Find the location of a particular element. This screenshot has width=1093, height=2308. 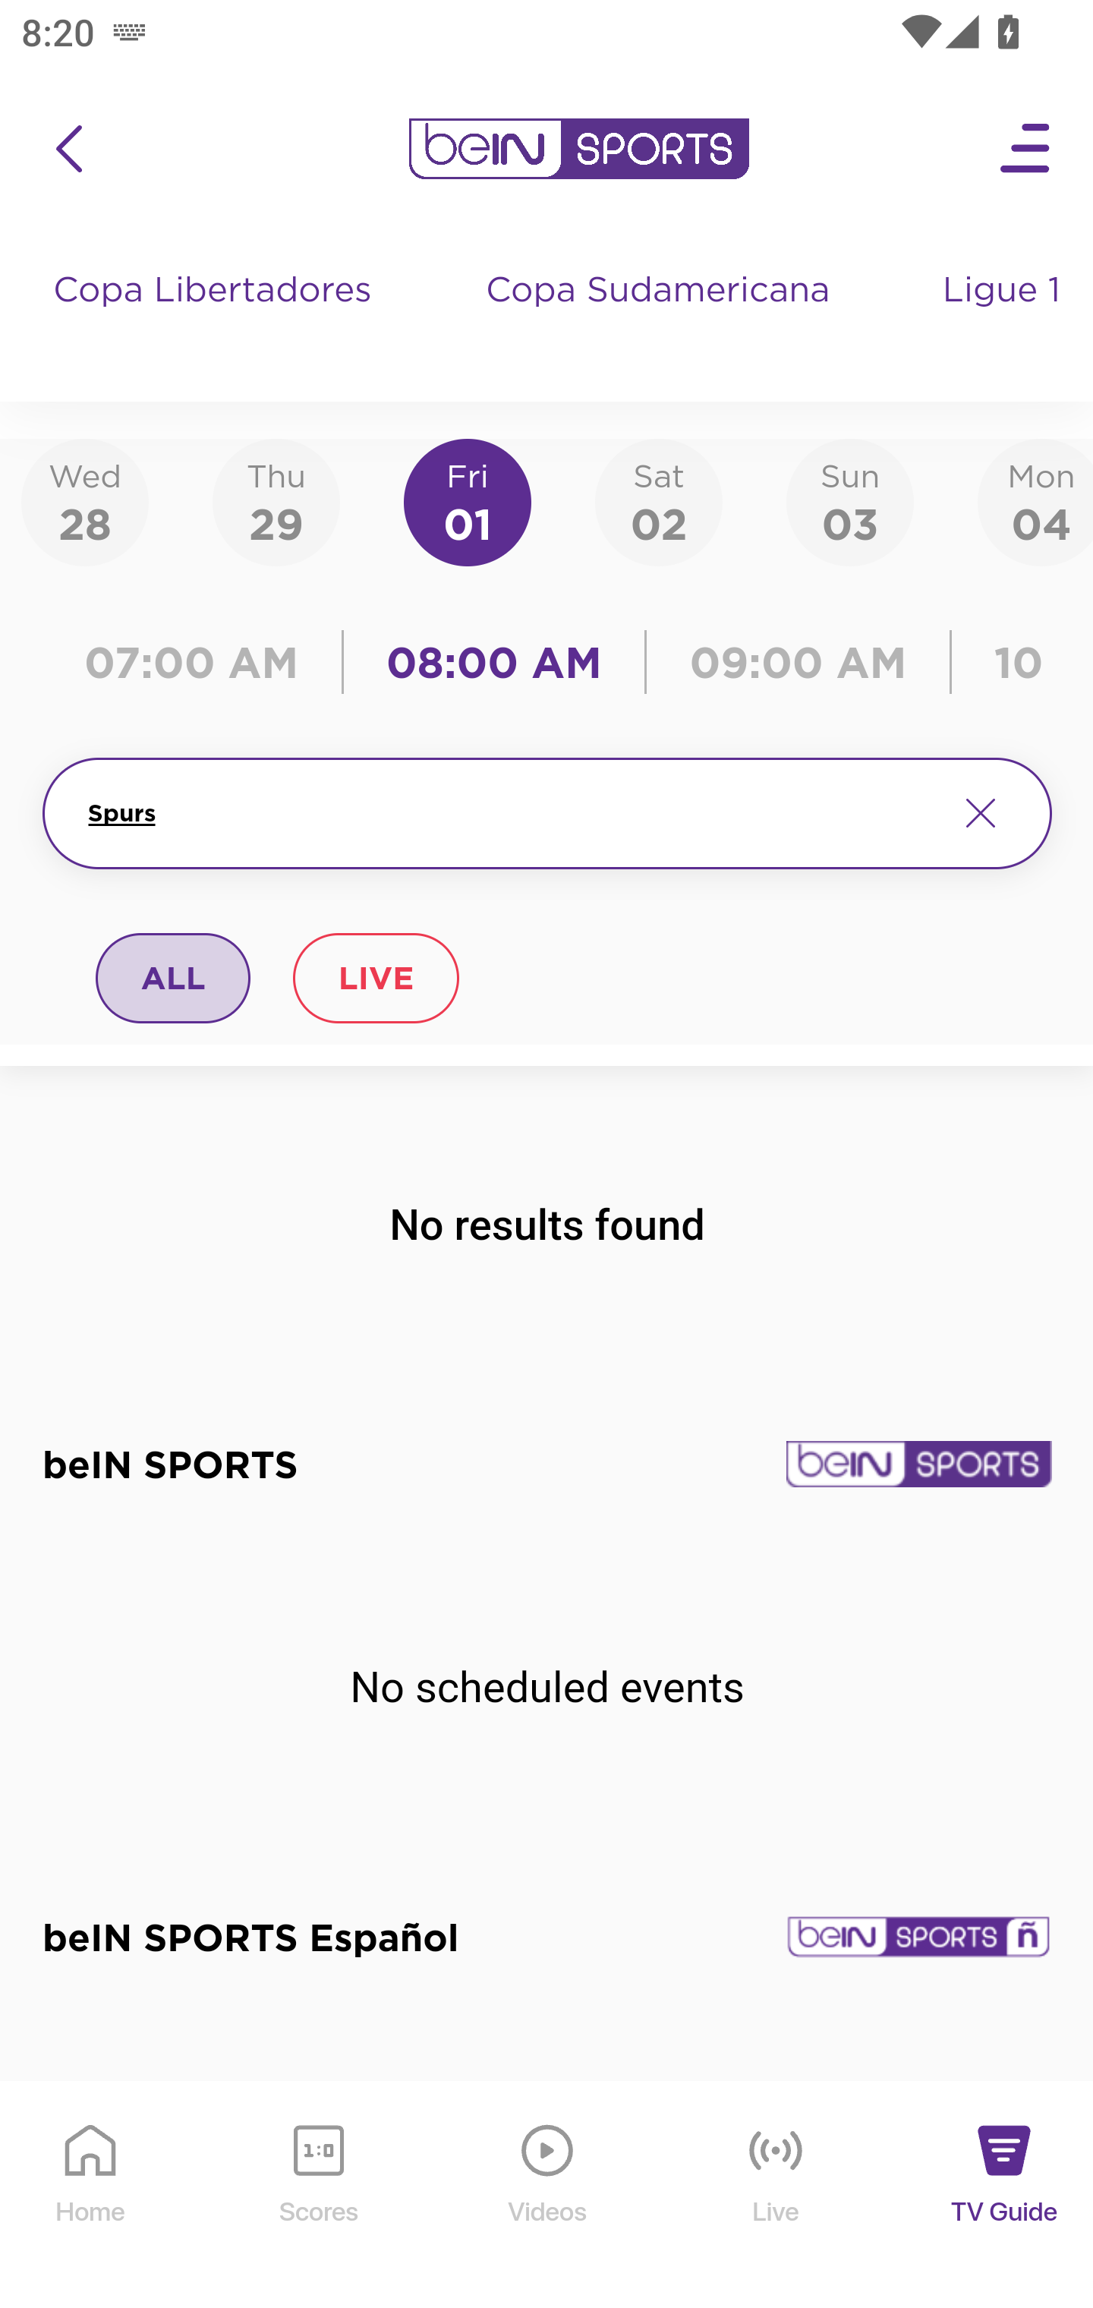

Thu29 is located at coordinates (276, 501).